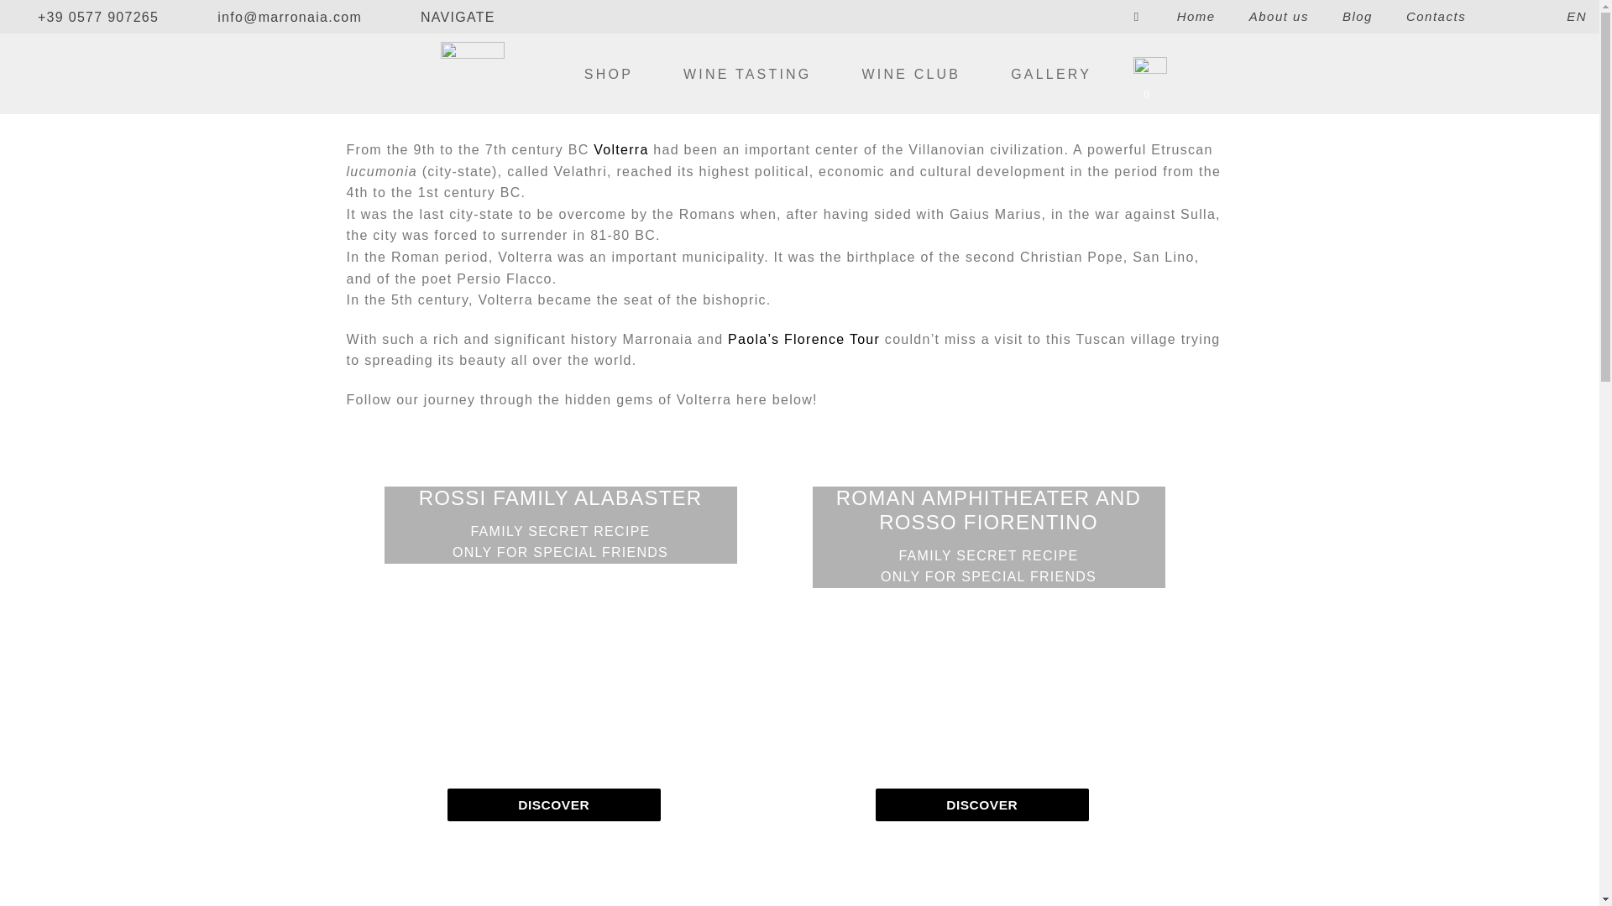 This screenshot has width=1612, height=906. I want to click on GALLERY, so click(1051, 74).